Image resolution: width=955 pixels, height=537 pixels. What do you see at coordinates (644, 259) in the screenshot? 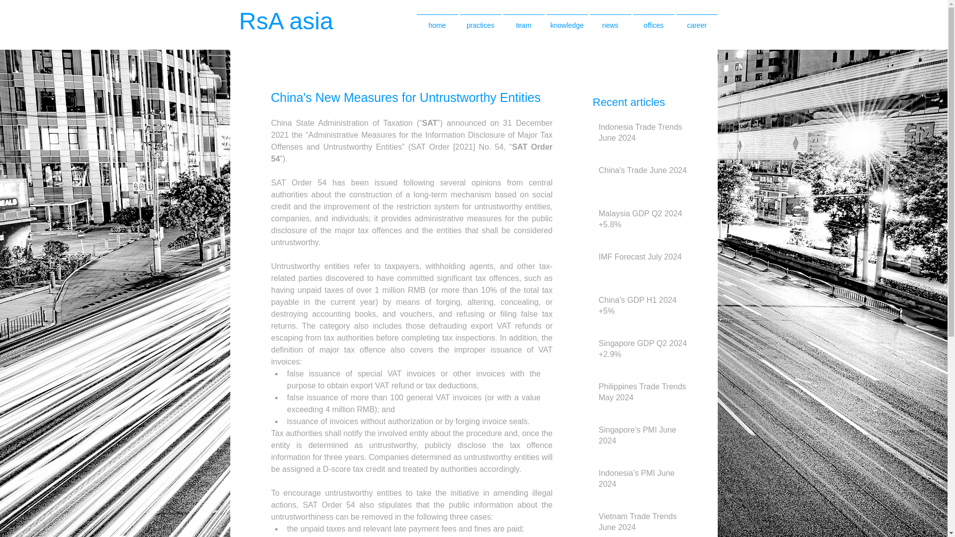
I see `IMF Forecast July 2024` at bounding box center [644, 259].